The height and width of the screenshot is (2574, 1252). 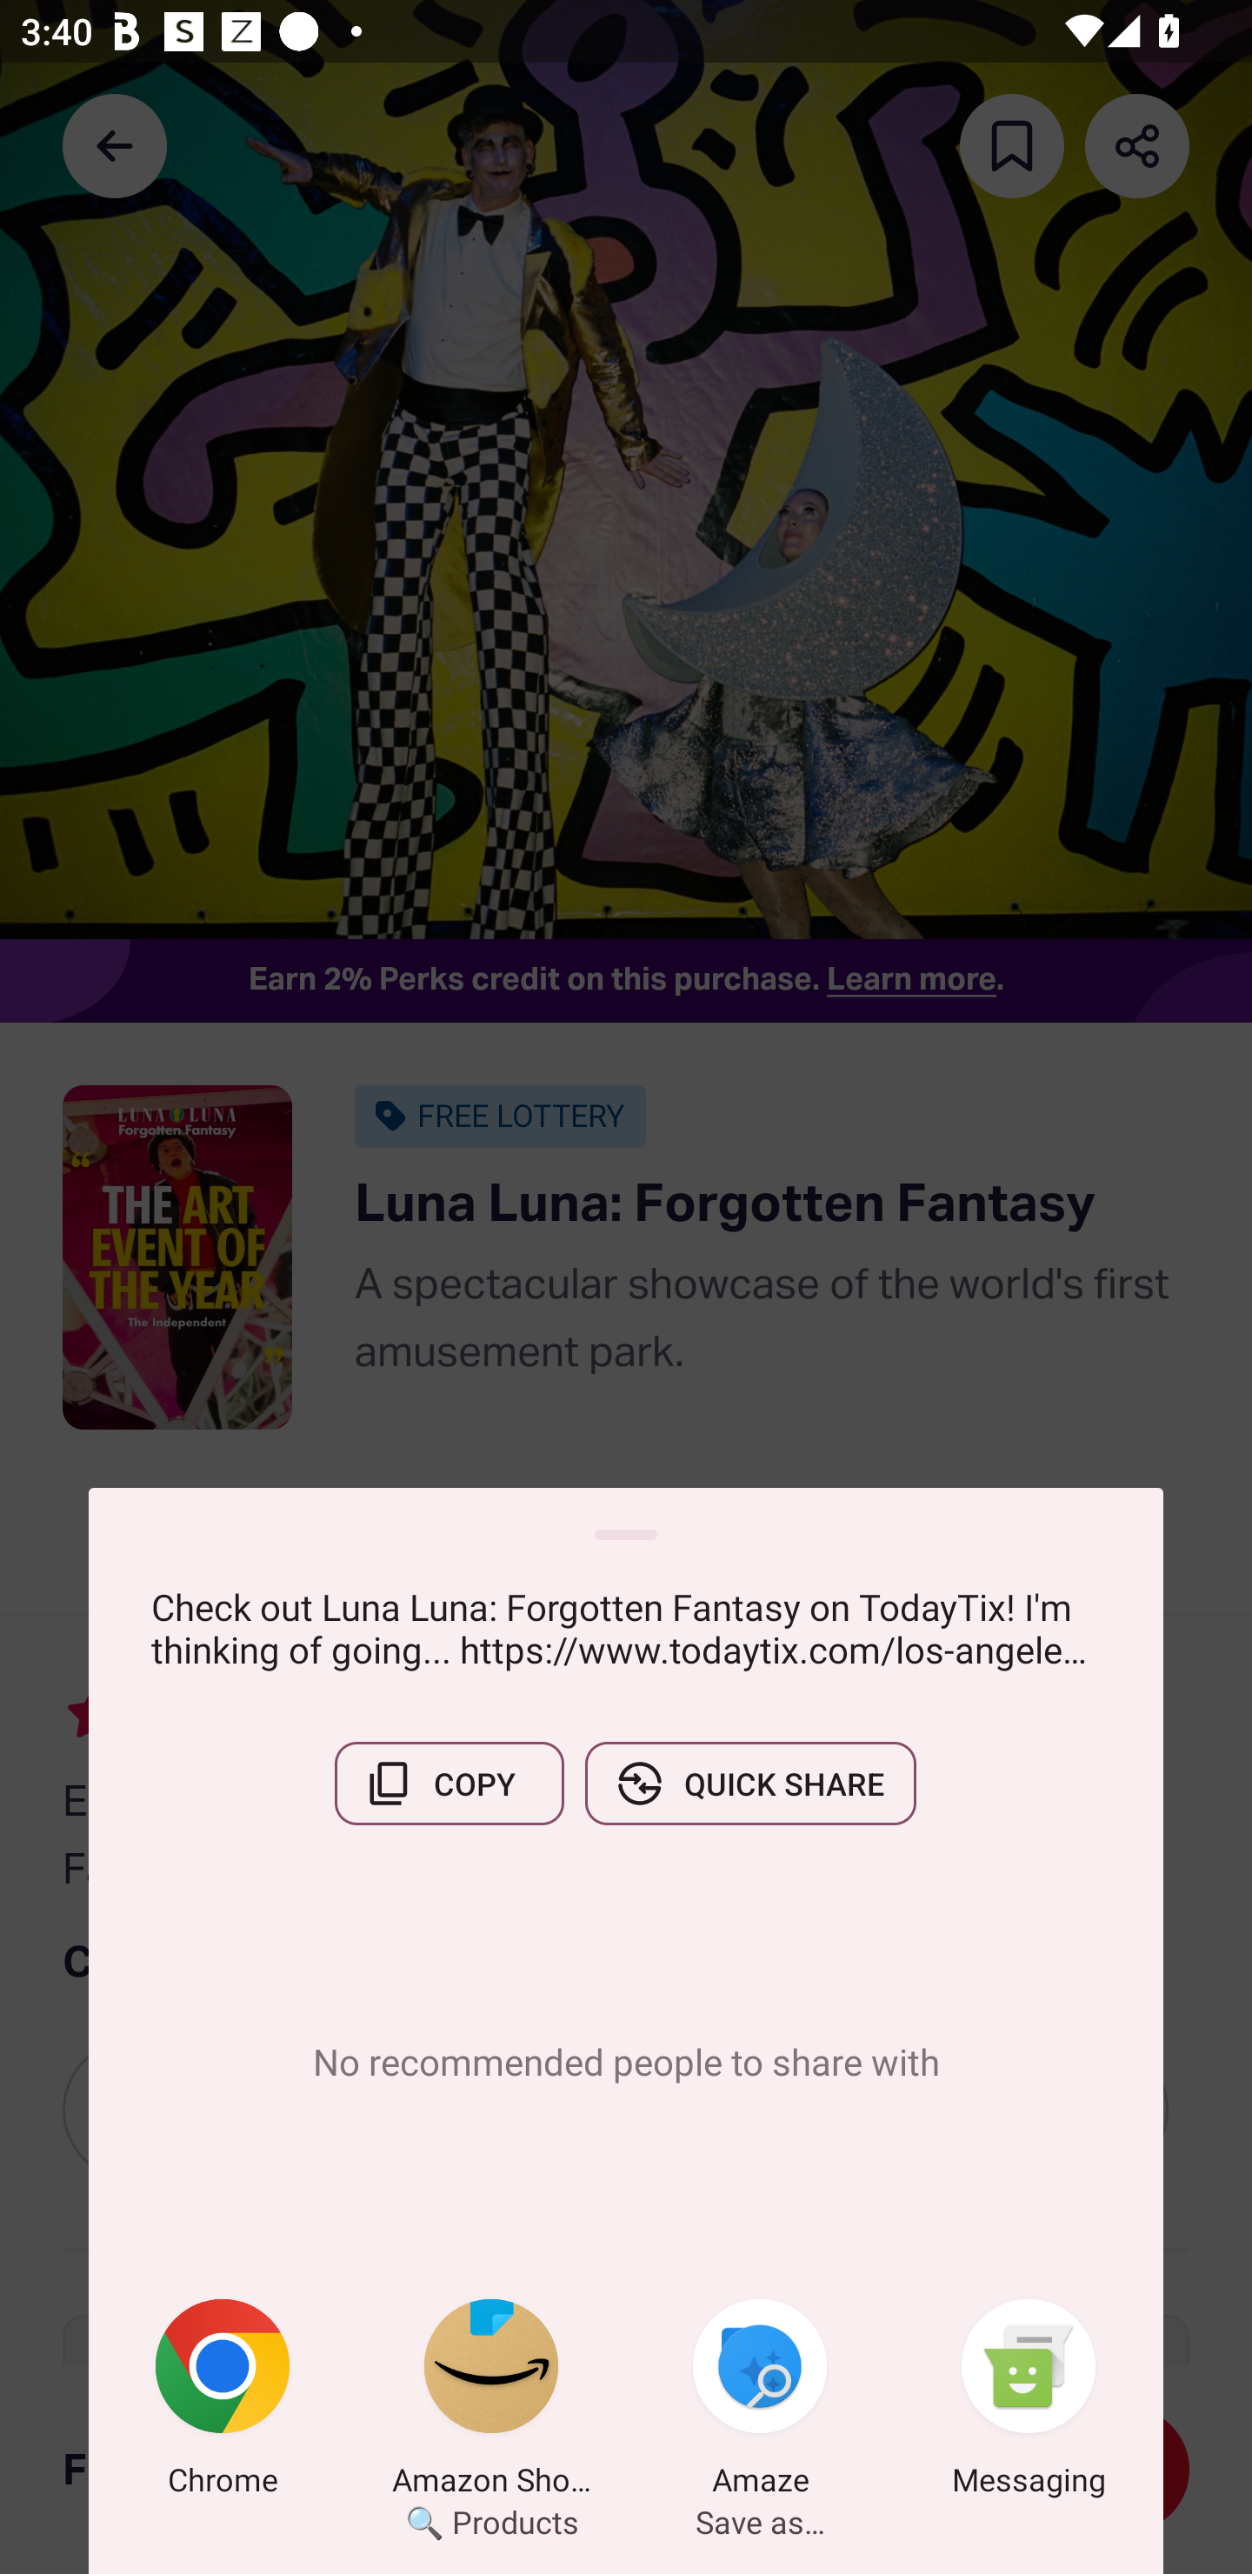 What do you see at coordinates (760, 2403) in the screenshot?
I see `Amaze Save as…` at bounding box center [760, 2403].